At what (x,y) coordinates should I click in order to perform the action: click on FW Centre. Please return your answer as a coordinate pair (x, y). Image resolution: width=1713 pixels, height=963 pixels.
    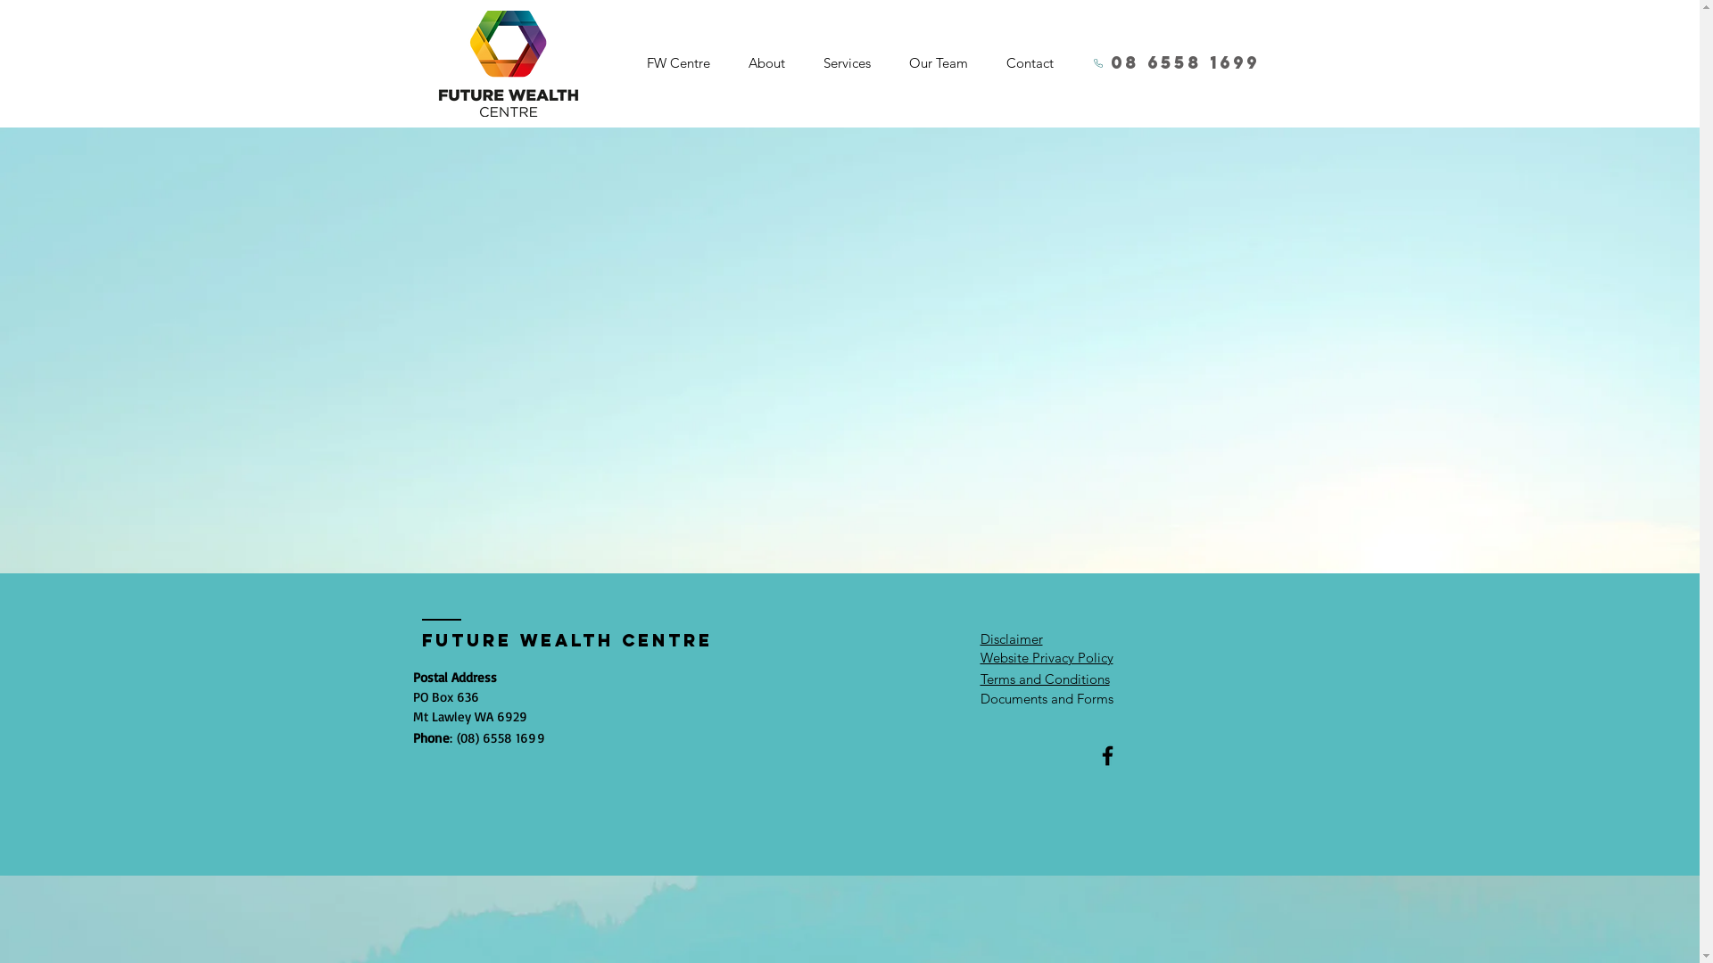
    Looking at the image, I should click on (678, 63).